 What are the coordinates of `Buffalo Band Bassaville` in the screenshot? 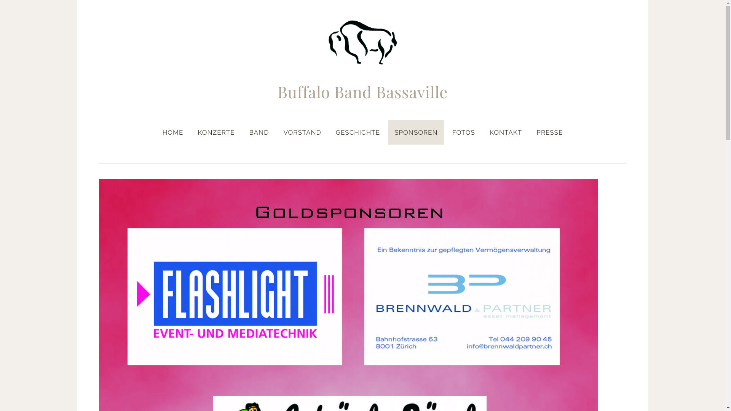 It's located at (363, 93).